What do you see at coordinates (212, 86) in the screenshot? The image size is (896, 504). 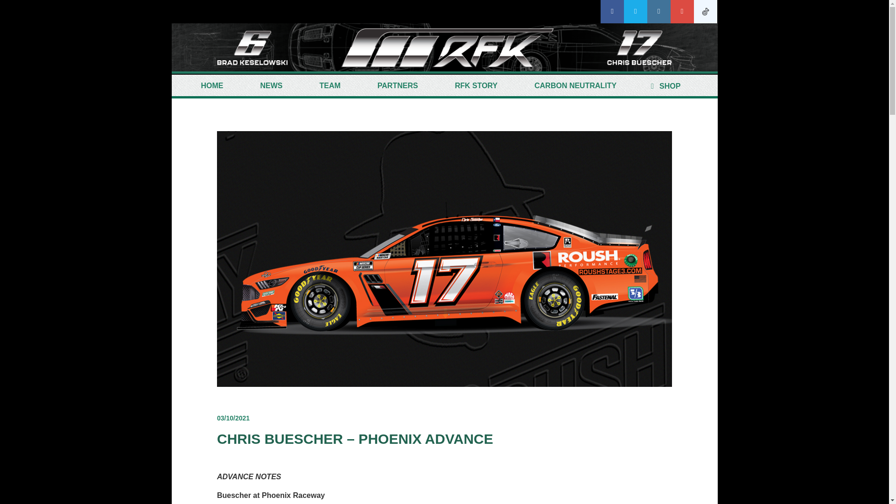 I see `HOME` at bounding box center [212, 86].